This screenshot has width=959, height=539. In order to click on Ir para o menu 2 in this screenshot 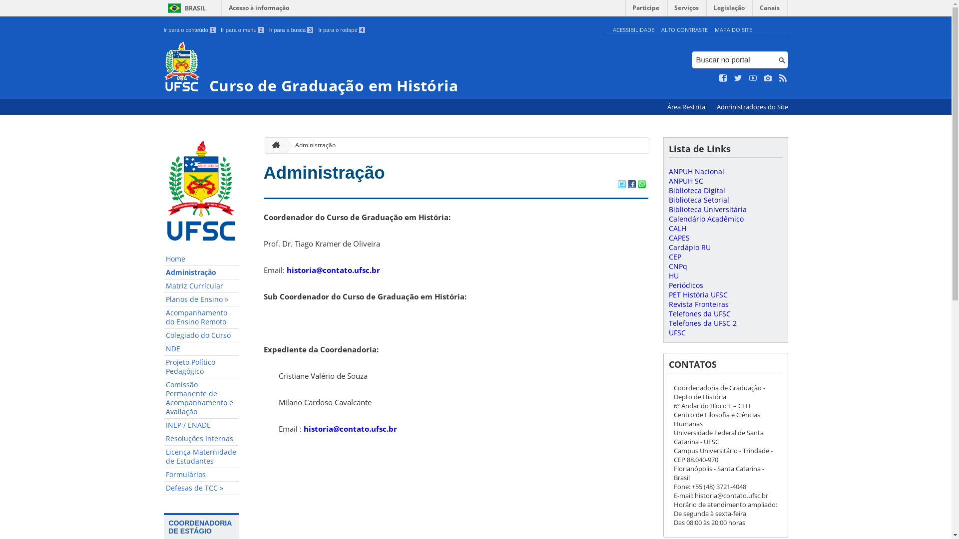, I will do `click(243, 30)`.